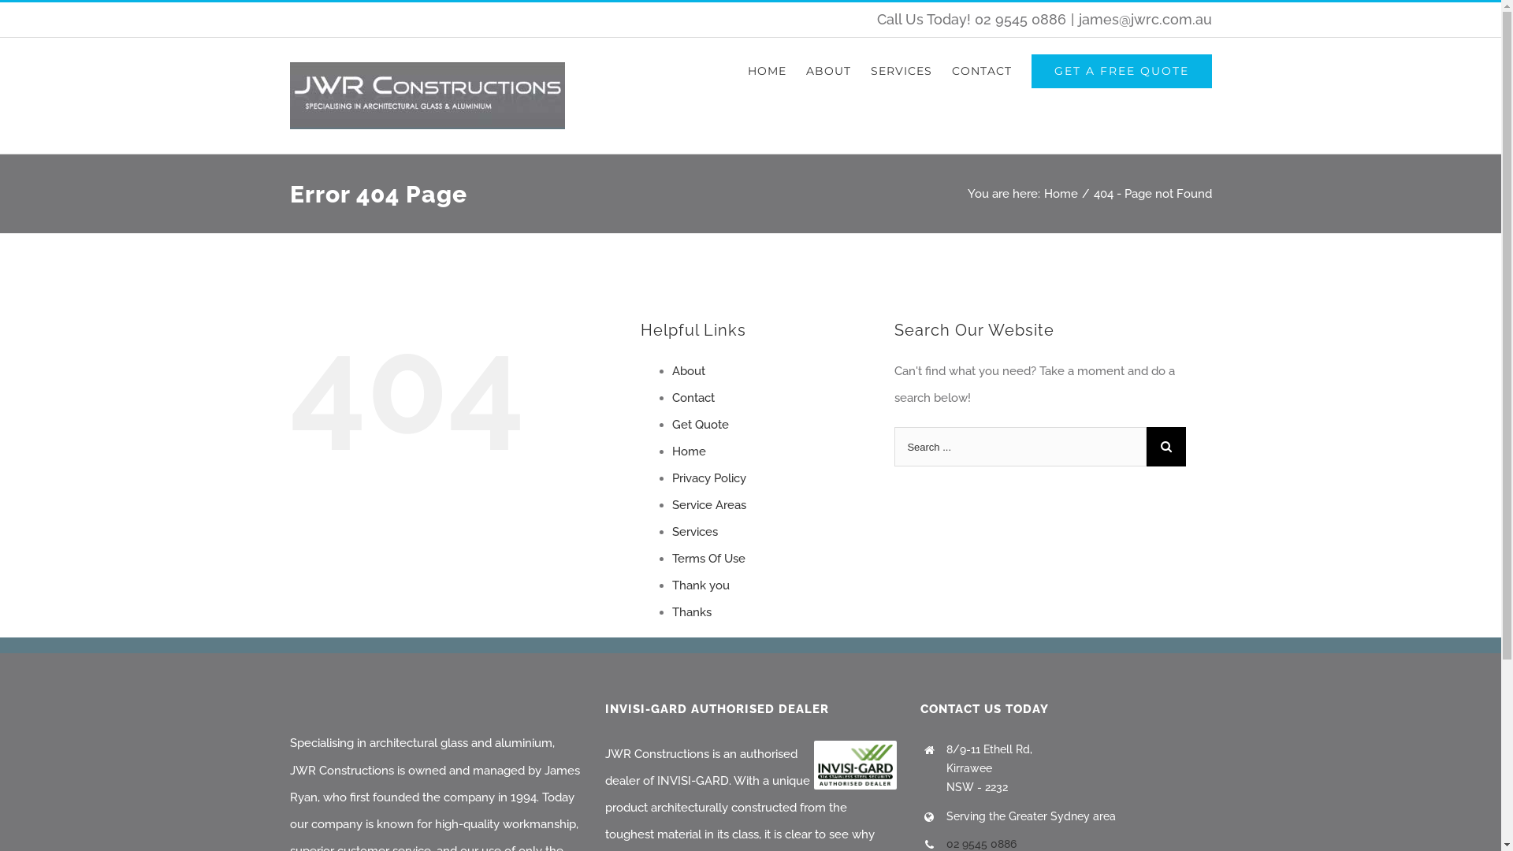  What do you see at coordinates (708, 478) in the screenshot?
I see `Privacy Policy` at bounding box center [708, 478].